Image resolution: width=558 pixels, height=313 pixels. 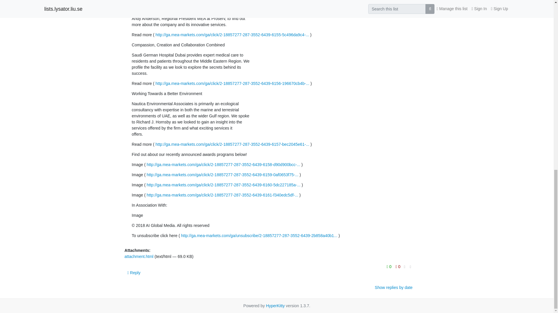 I want to click on Sign in to reply online, so click(x=134, y=273).